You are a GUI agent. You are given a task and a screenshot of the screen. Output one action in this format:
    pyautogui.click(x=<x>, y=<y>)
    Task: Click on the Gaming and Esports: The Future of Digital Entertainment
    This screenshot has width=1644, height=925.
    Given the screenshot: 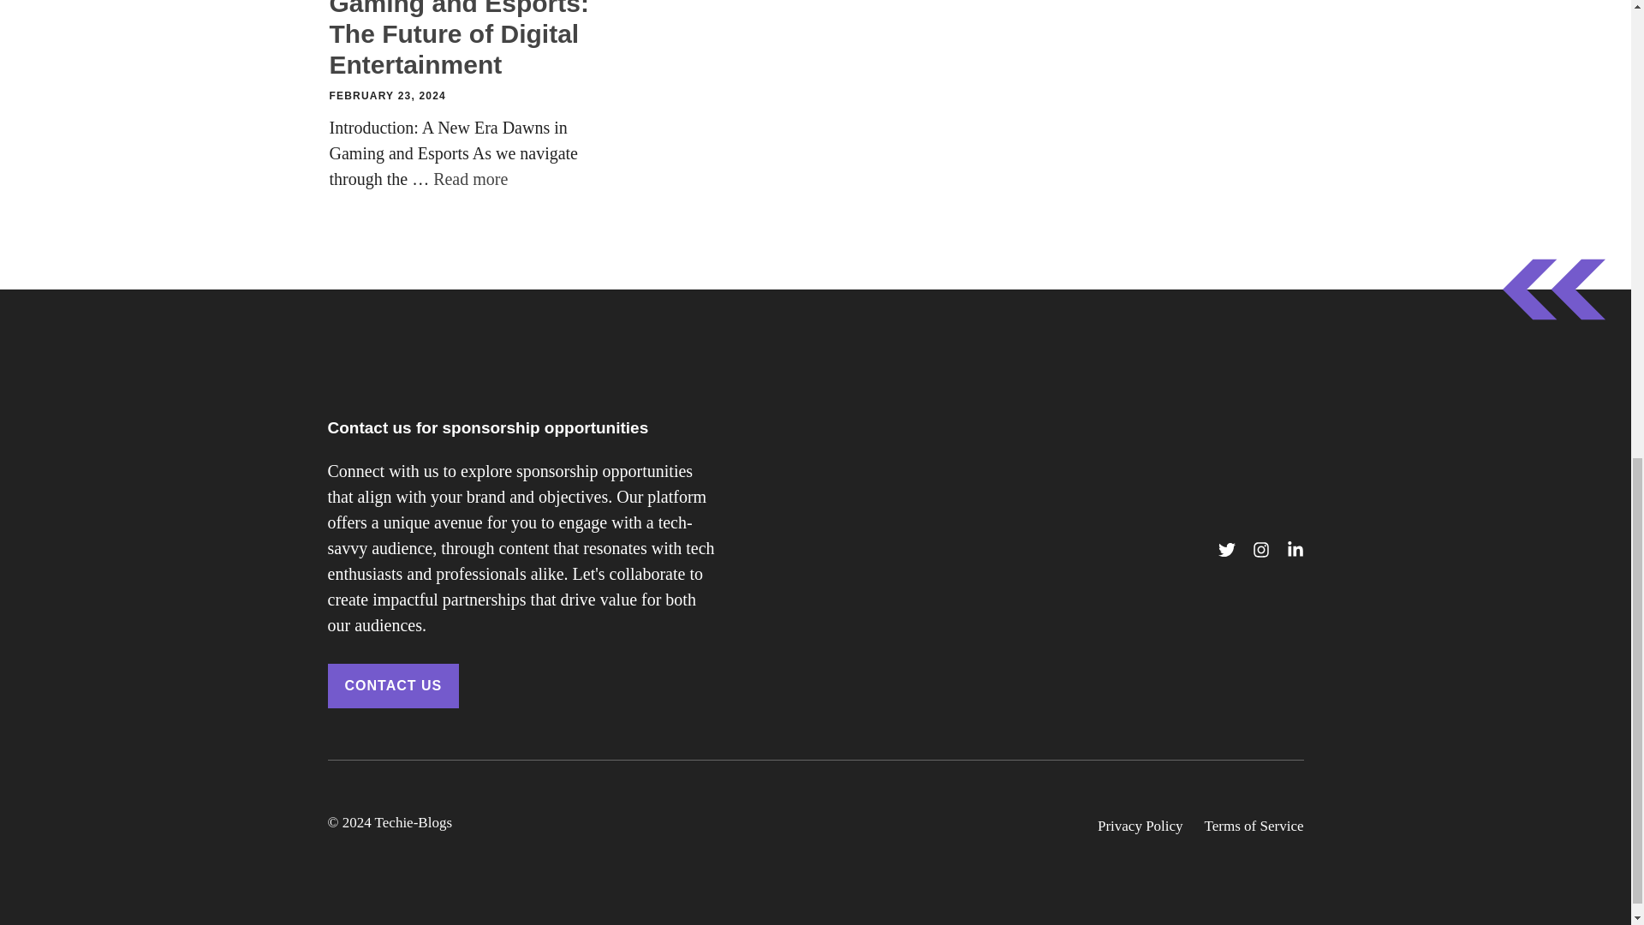 What is the action you would take?
    pyautogui.click(x=459, y=39)
    